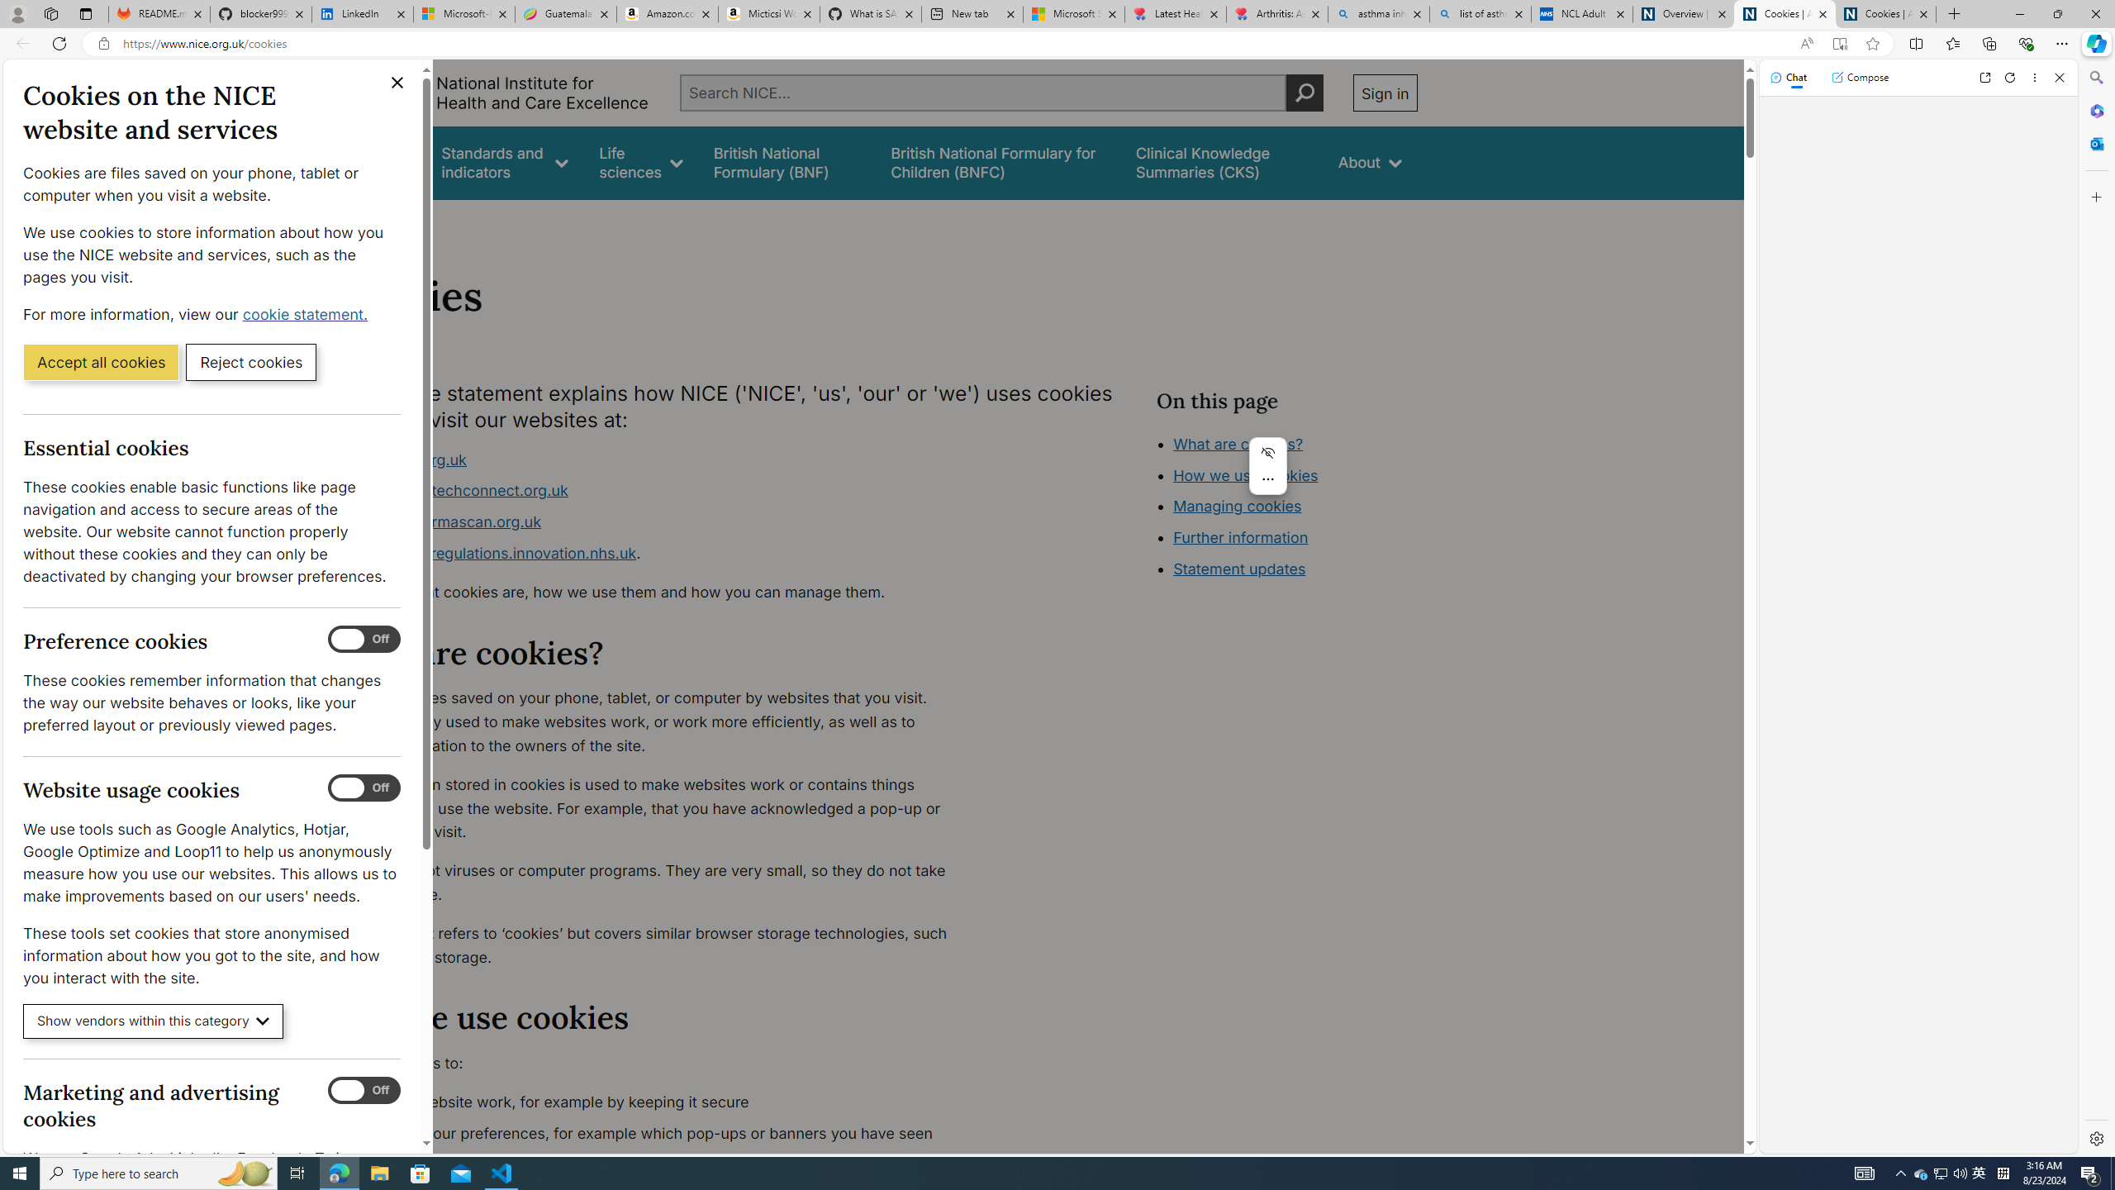 This screenshot has width=2115, height=1190. Describe the element at coordinates (364, 640) in the screenshot. I see `Preference cookies` at that location.